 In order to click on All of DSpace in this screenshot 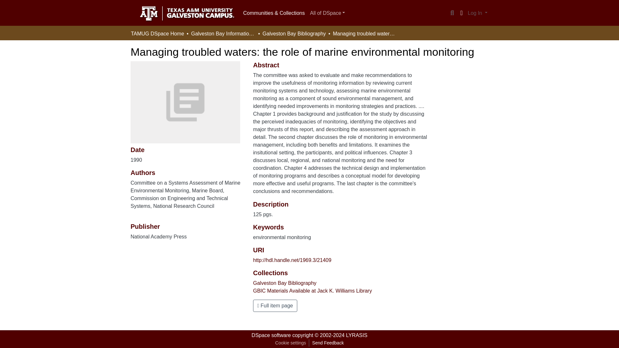, I will do `click(327, 13)`.